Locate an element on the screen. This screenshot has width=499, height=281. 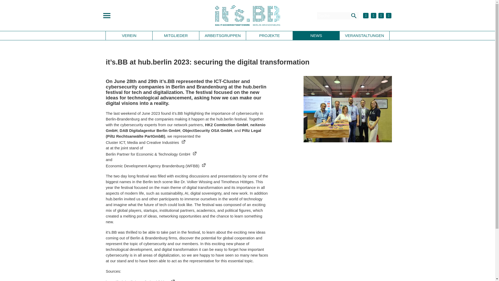
PROJEKTE is located at coordinates (269, 35).